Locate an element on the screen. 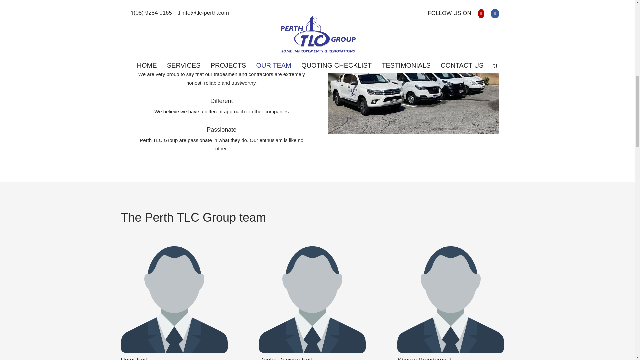 The image size is (640, 360). TLCFleet is located at coordinates (413, 67).